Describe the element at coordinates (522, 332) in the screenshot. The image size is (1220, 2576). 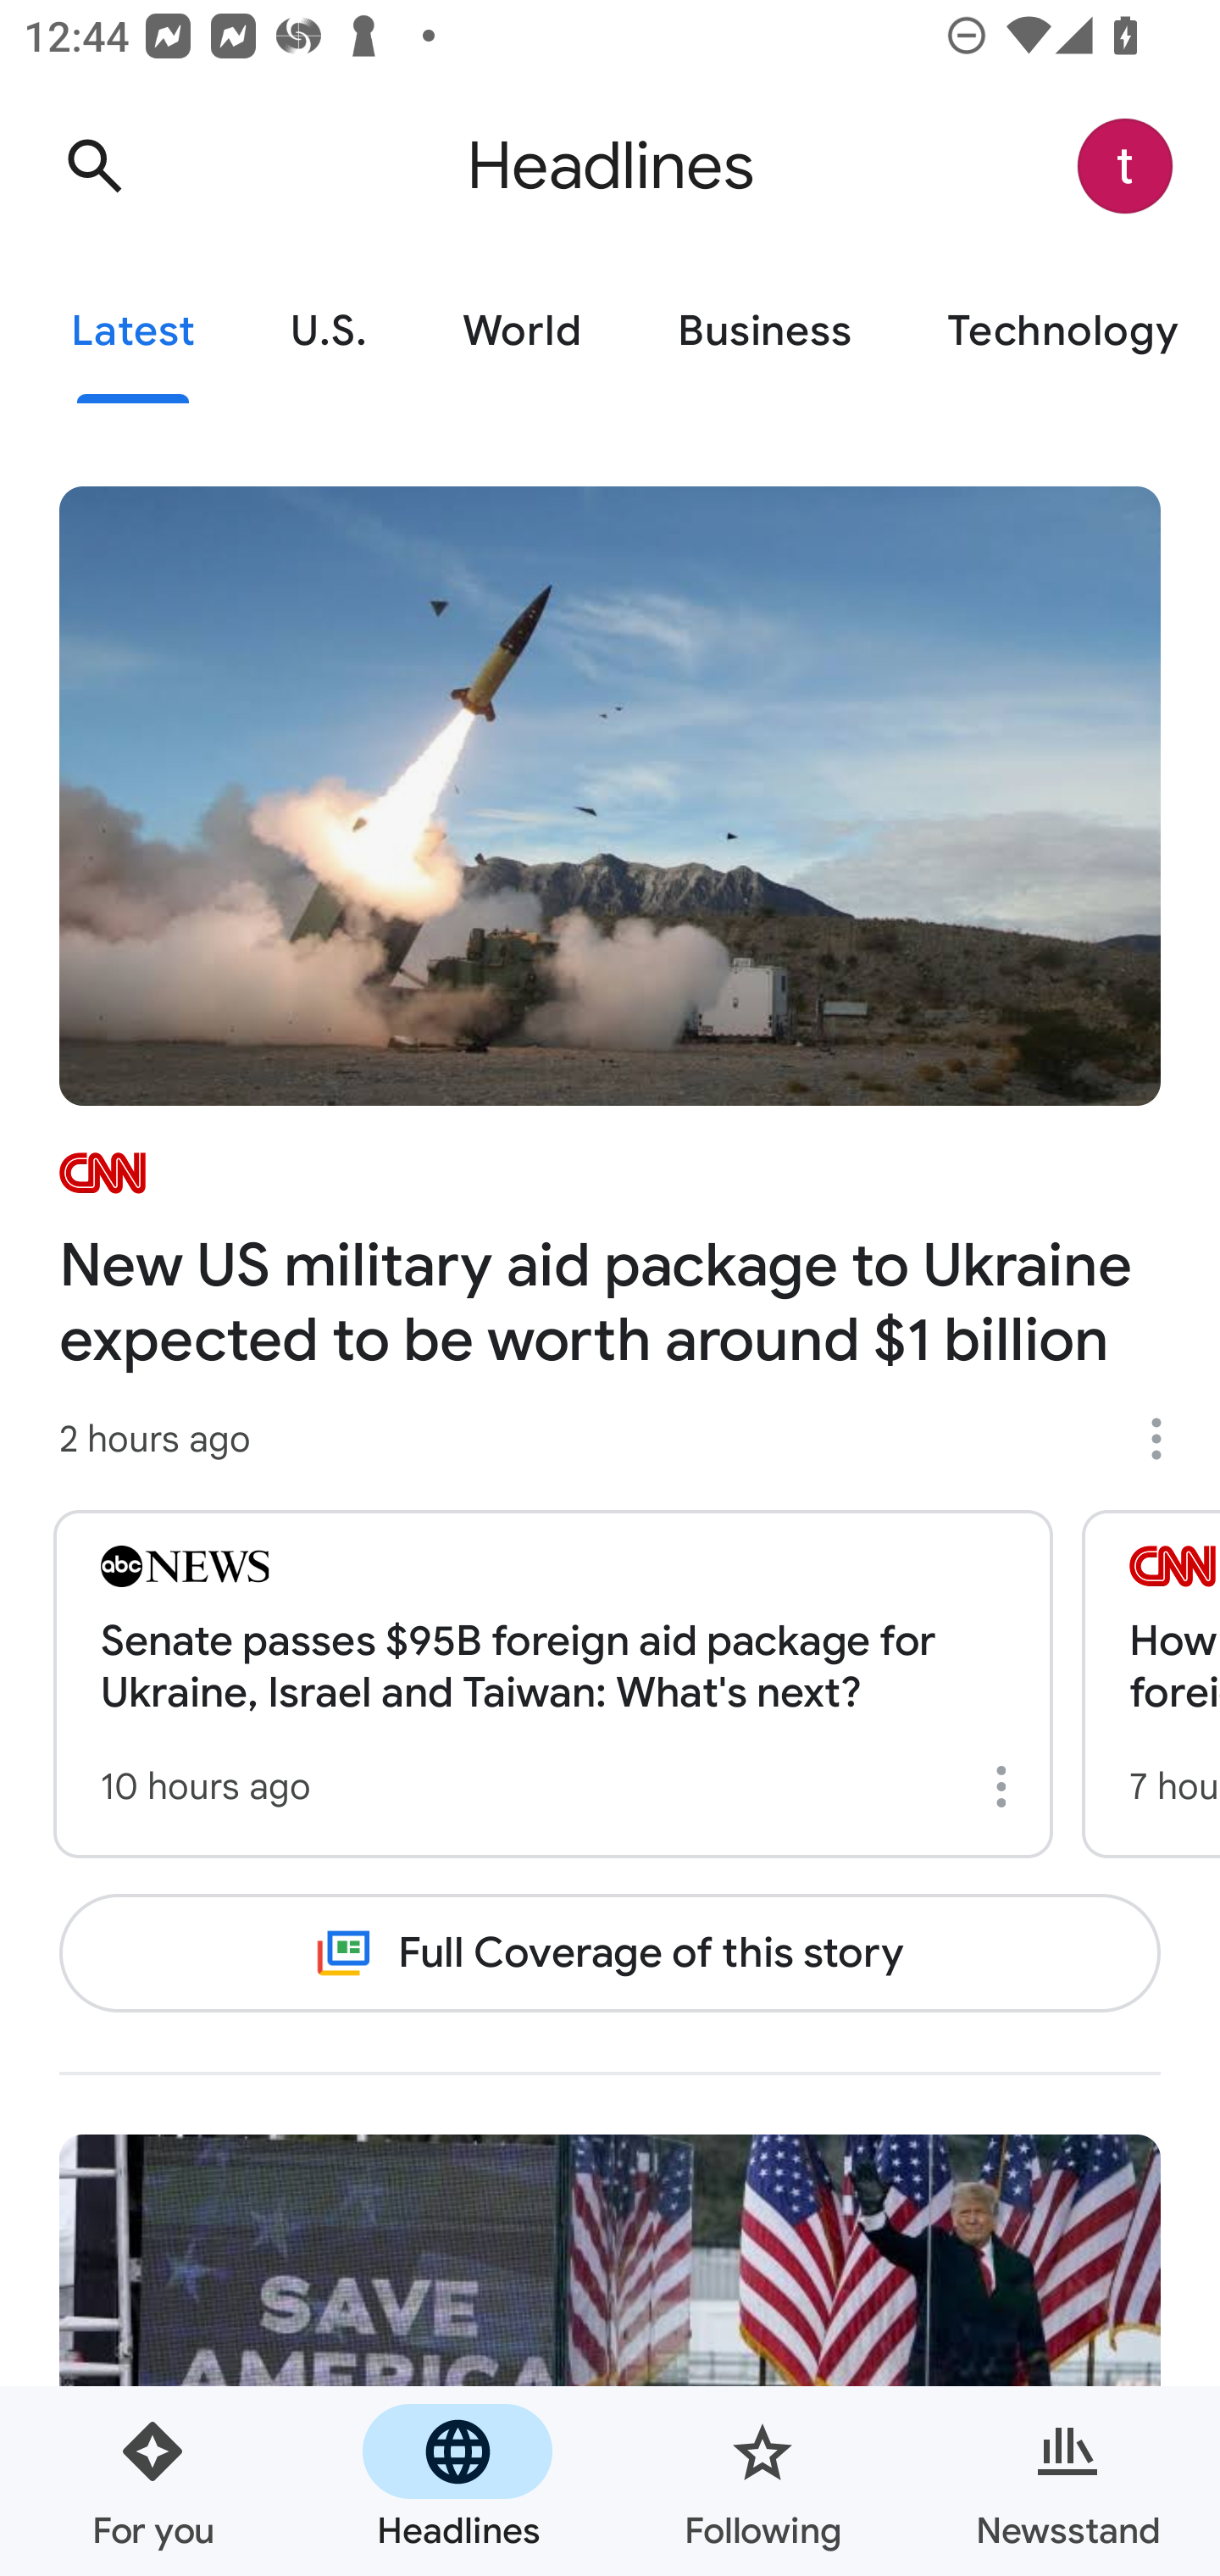
I see `World` at that location.